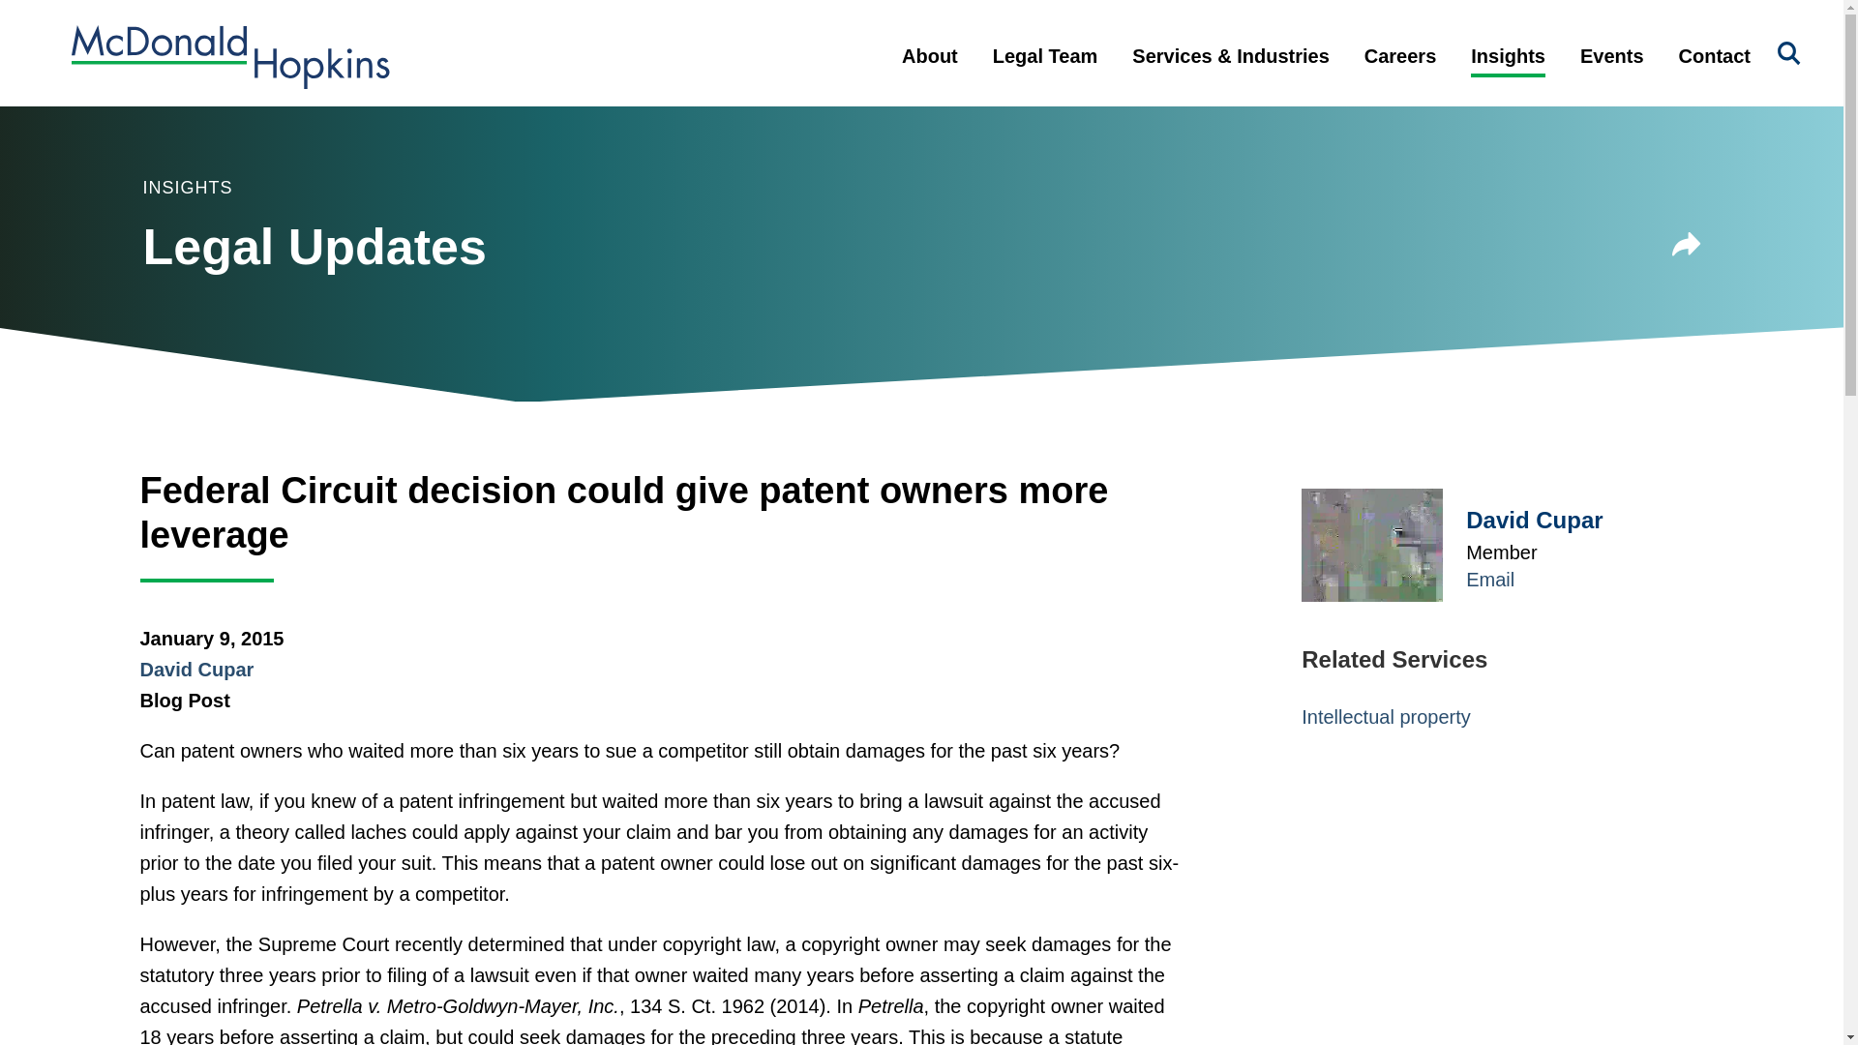 The width and height of the screenshot is (1858, 1045). What do you see at coordinates (850, 25) in the screenshot?
I see `Main Content` at bounding box center [850, 25].